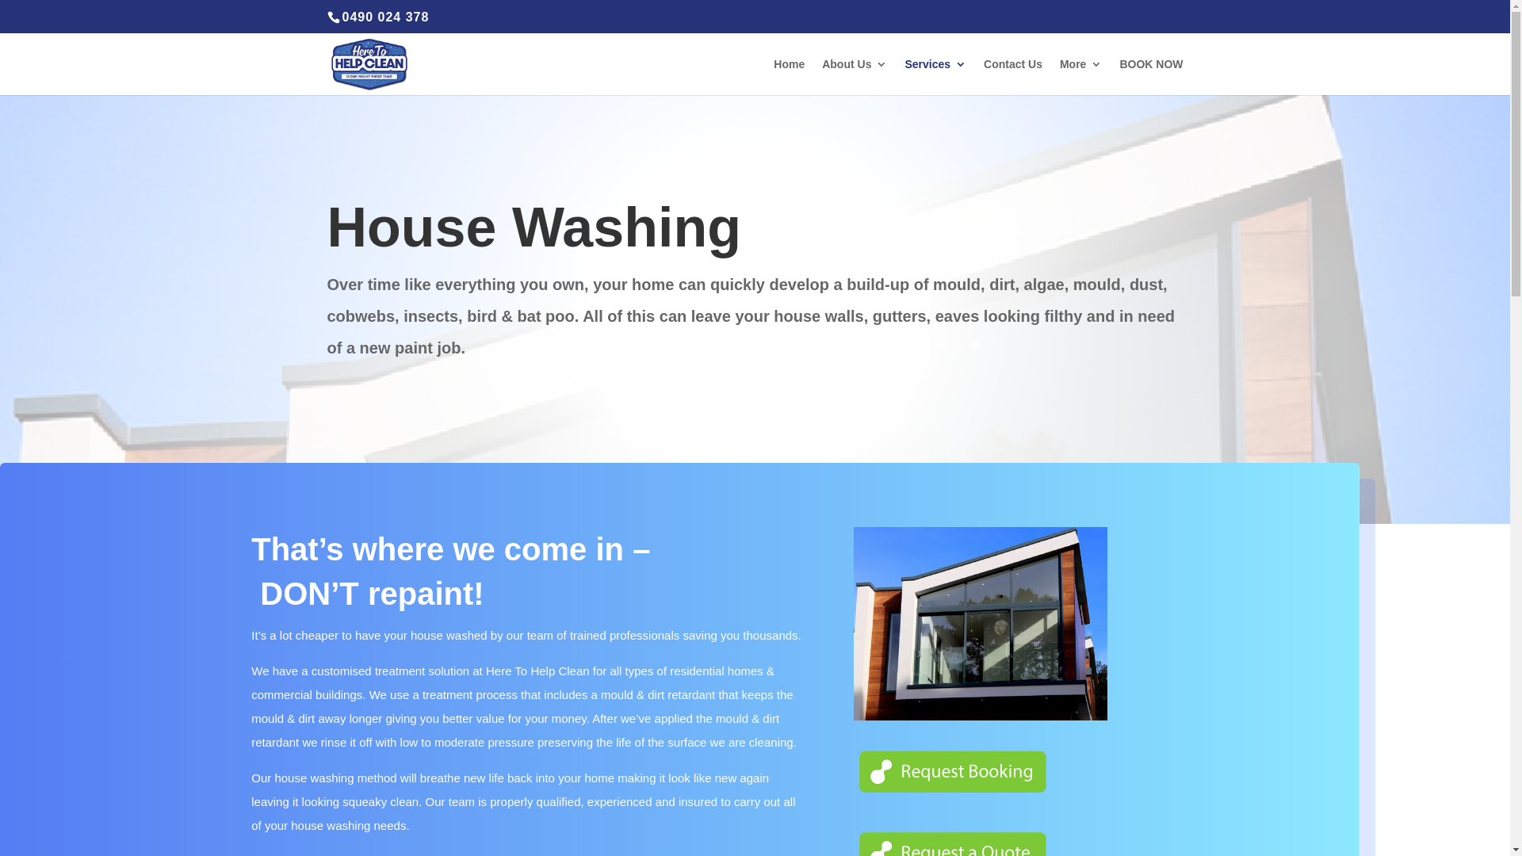  Describe the element at coordinates (790, 77) in the screenshot. I see `Home` at that location.